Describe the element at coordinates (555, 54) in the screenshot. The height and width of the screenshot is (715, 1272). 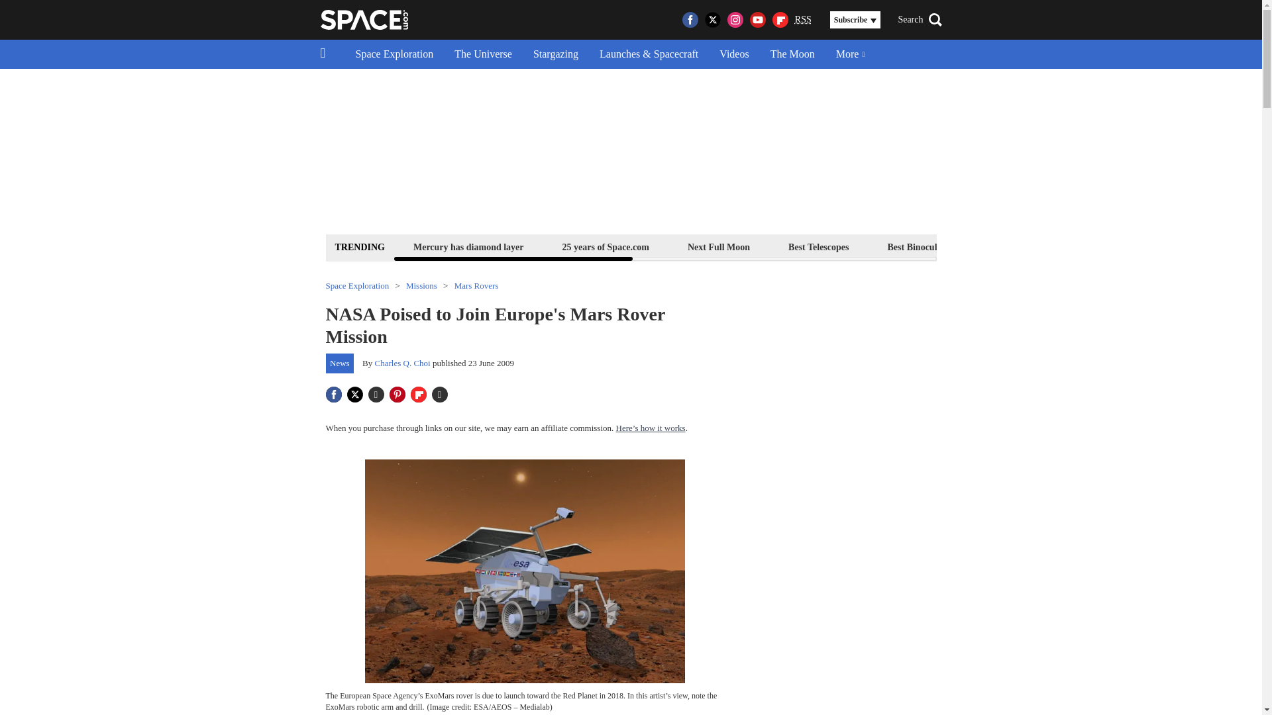
I see `Stargazing` at that location.